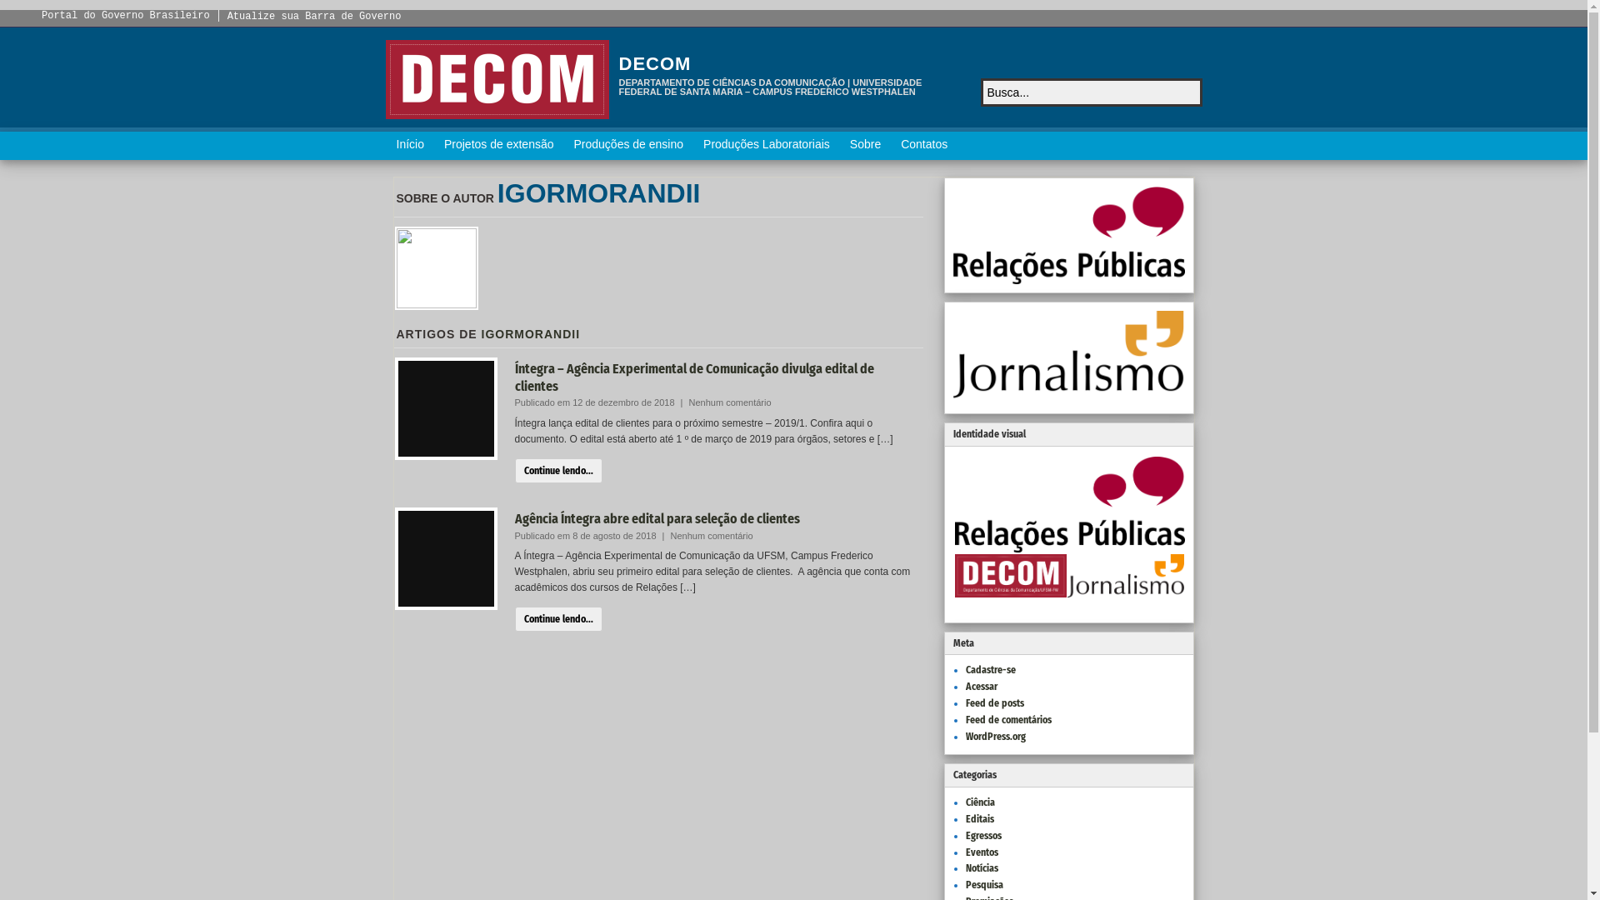 This screenshot has width=1600, height=900. Describe the element at coordinates (981, 687) in the screenshot. I see `Acessar` at that location.